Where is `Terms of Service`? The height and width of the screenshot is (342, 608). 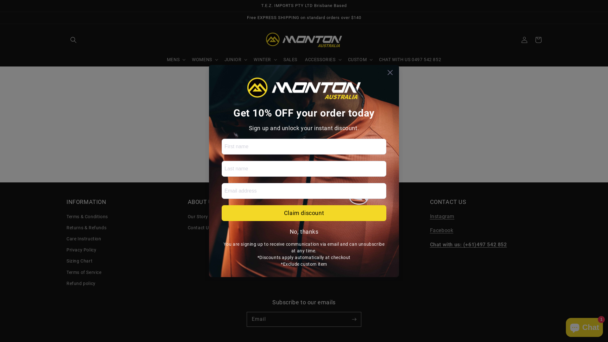 Terms of Service is located at coordinates (84, 272).